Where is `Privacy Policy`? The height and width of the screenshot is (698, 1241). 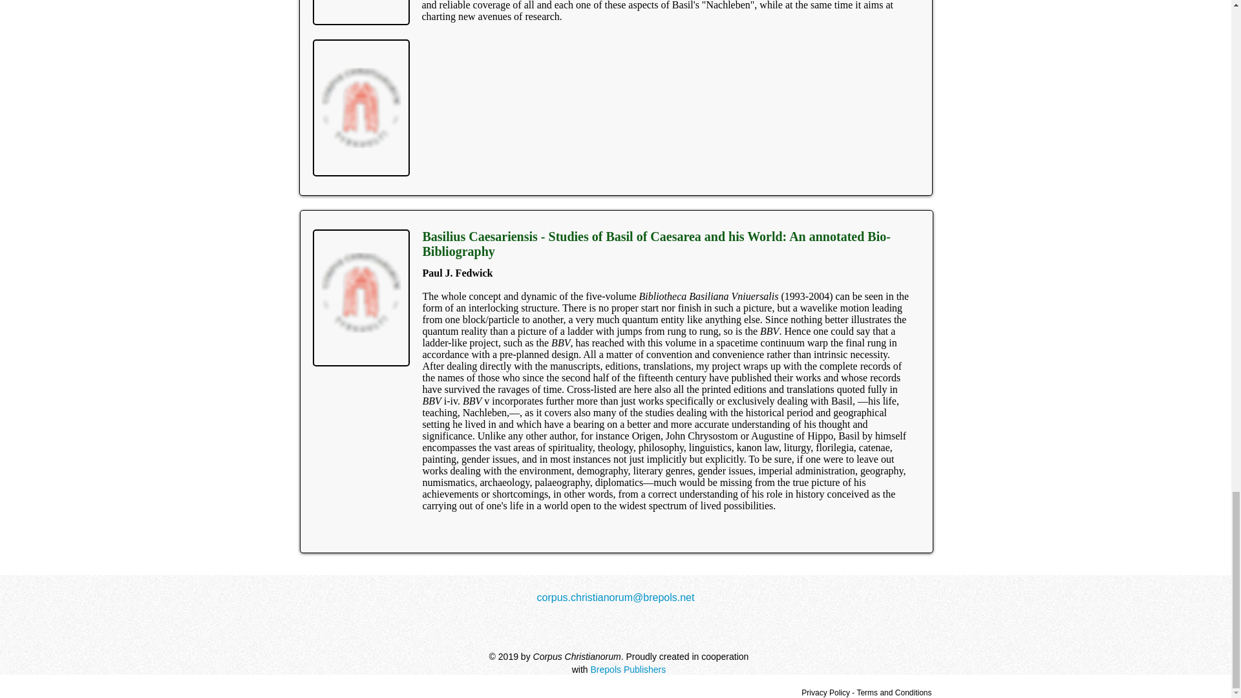
Privacy Policy is located at coordinates (826, 692).